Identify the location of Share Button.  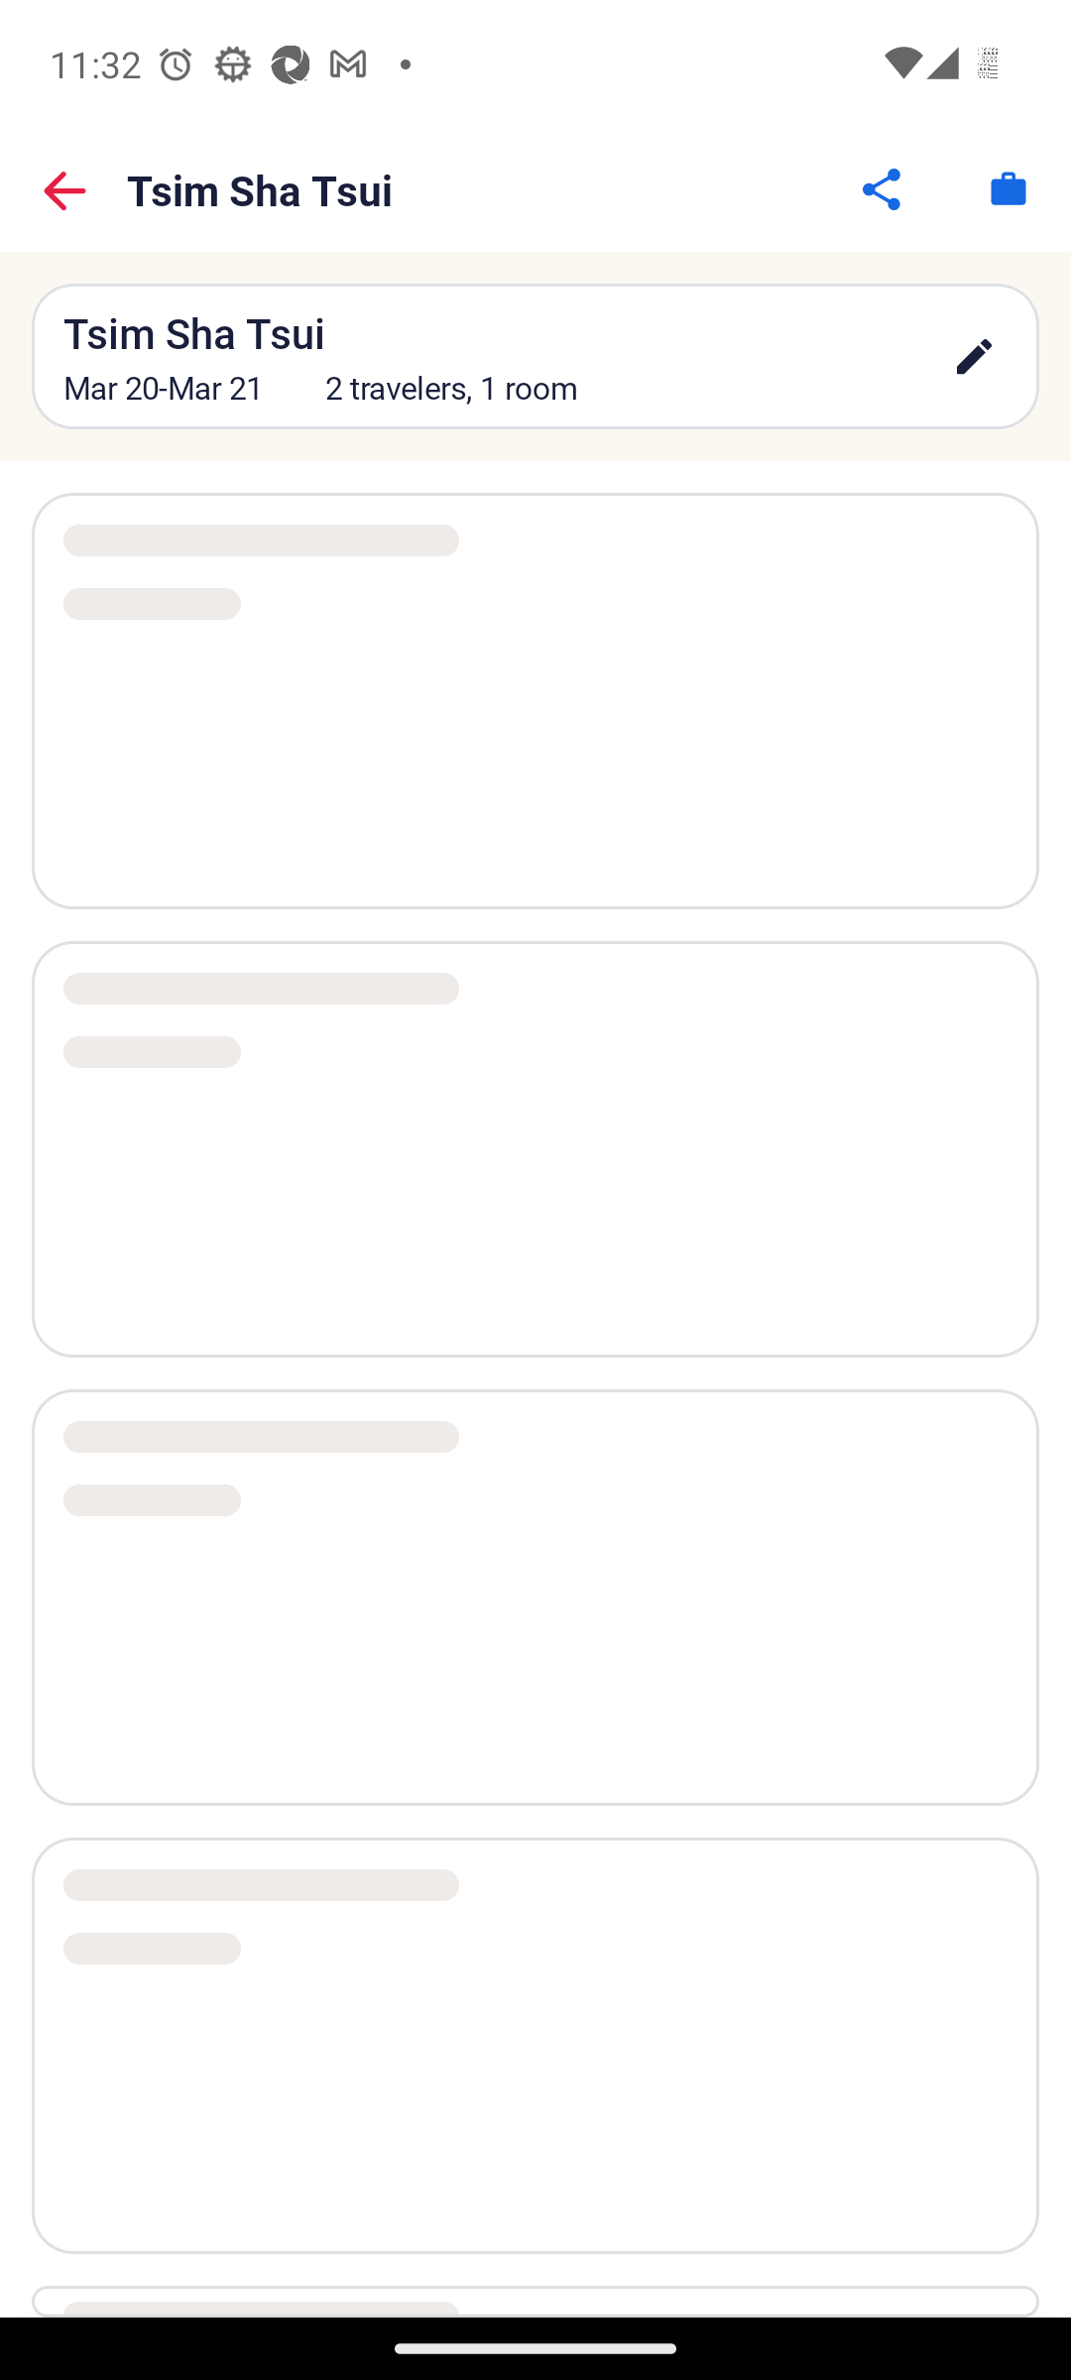
(883, 188).